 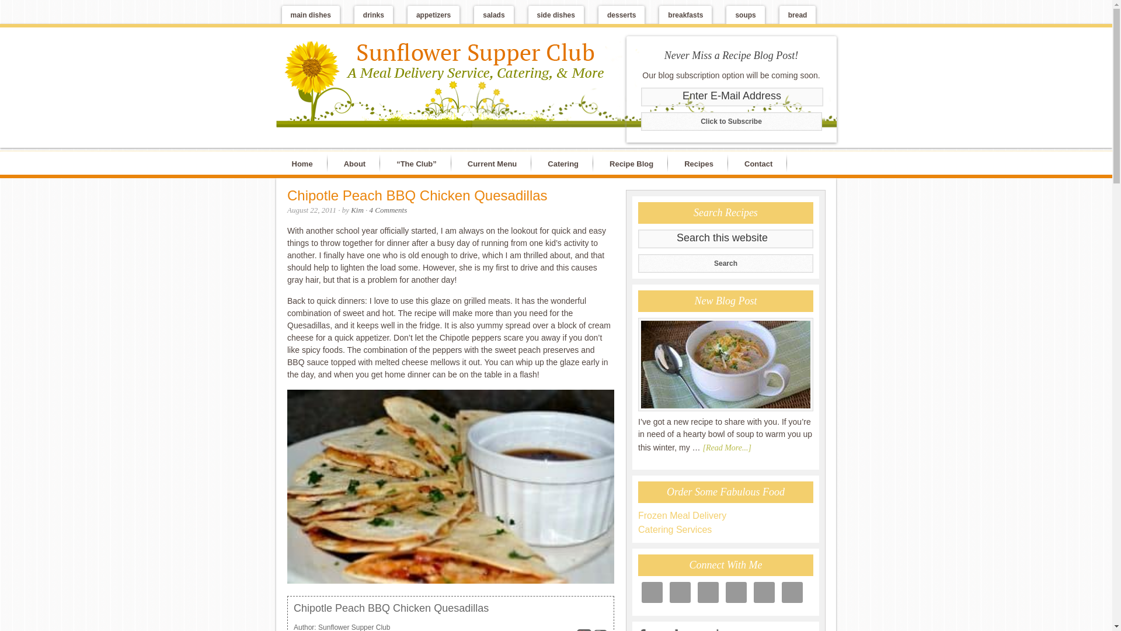 I want to click on desserts, so click(x=621, y=15).